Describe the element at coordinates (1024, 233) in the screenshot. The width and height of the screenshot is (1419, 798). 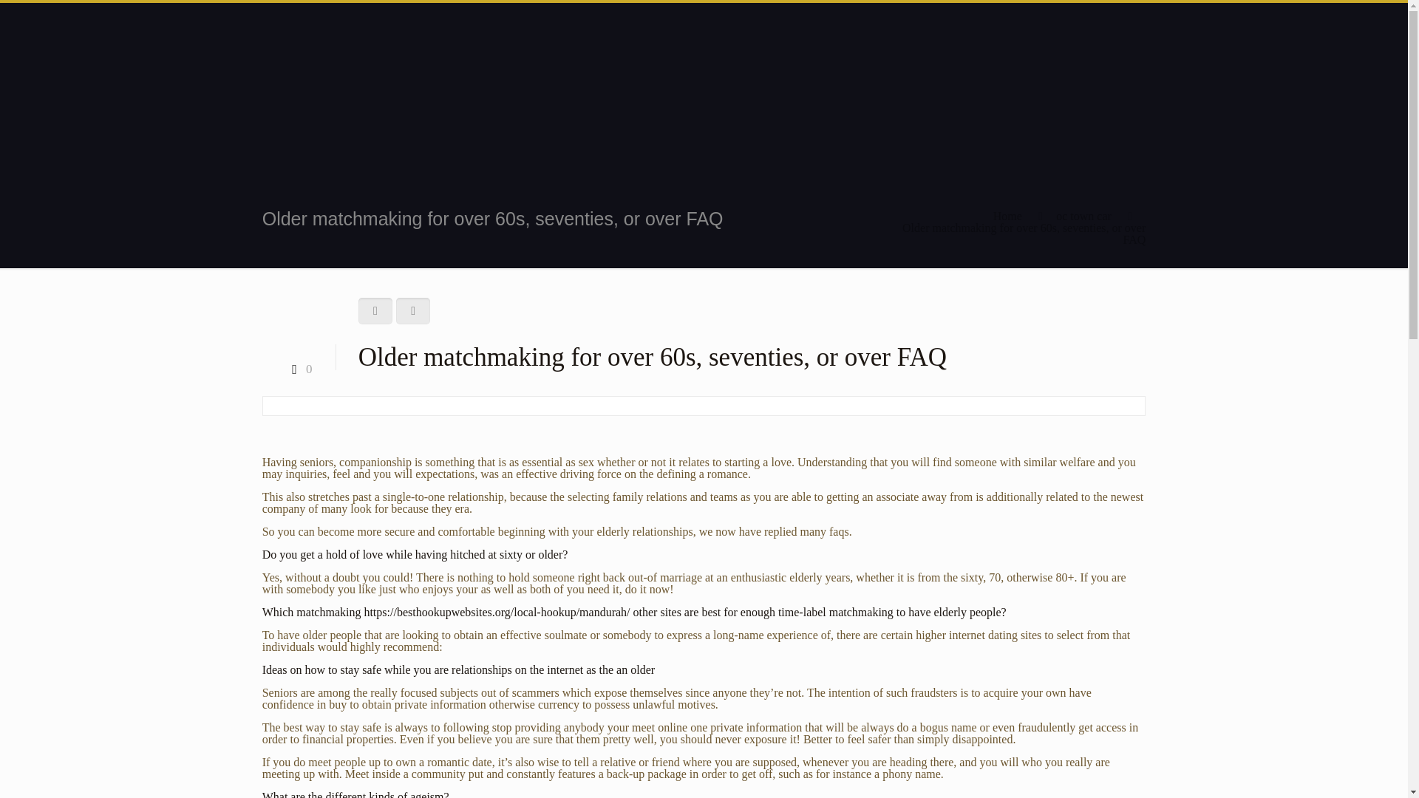
I see `Older matchmaking for over 60s, seventies, or over FAQ` at that location.